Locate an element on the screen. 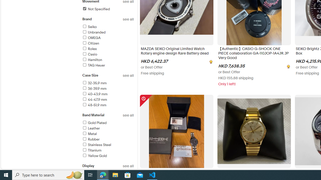  Gold Plated is located at coordinates (108, 123).